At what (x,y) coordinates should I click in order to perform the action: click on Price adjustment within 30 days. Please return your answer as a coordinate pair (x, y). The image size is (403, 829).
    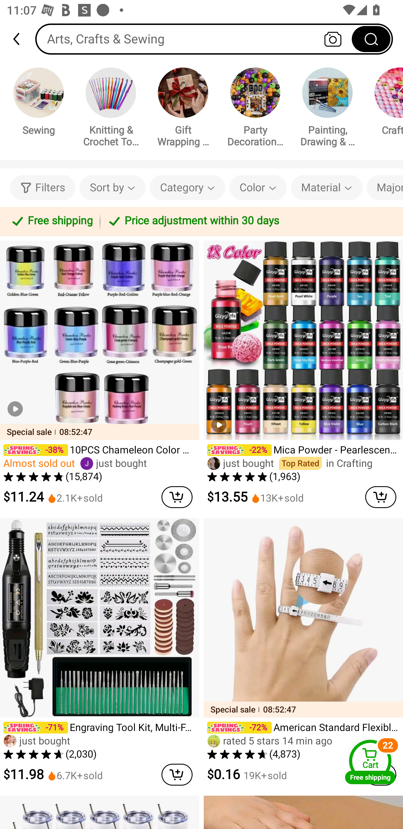
    Looking at the image, I should click on (250, 221).